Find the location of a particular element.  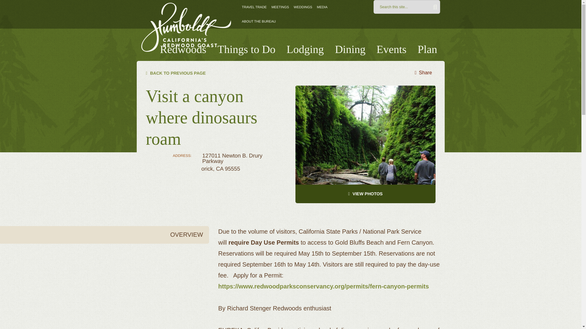

Travel Trade is located at coordinates (254, 7).